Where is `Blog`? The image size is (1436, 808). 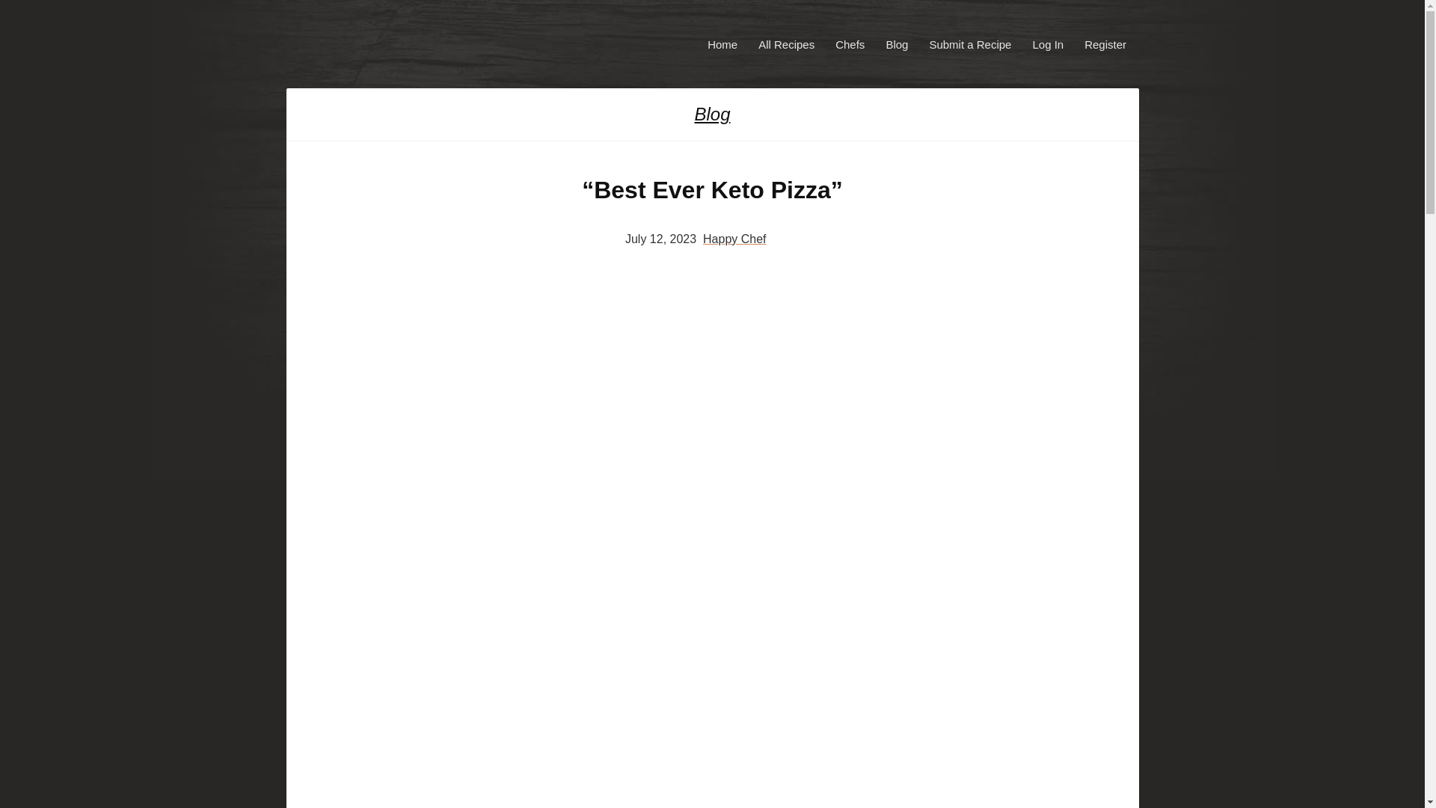
Blog is located at coordinates (896, 43).